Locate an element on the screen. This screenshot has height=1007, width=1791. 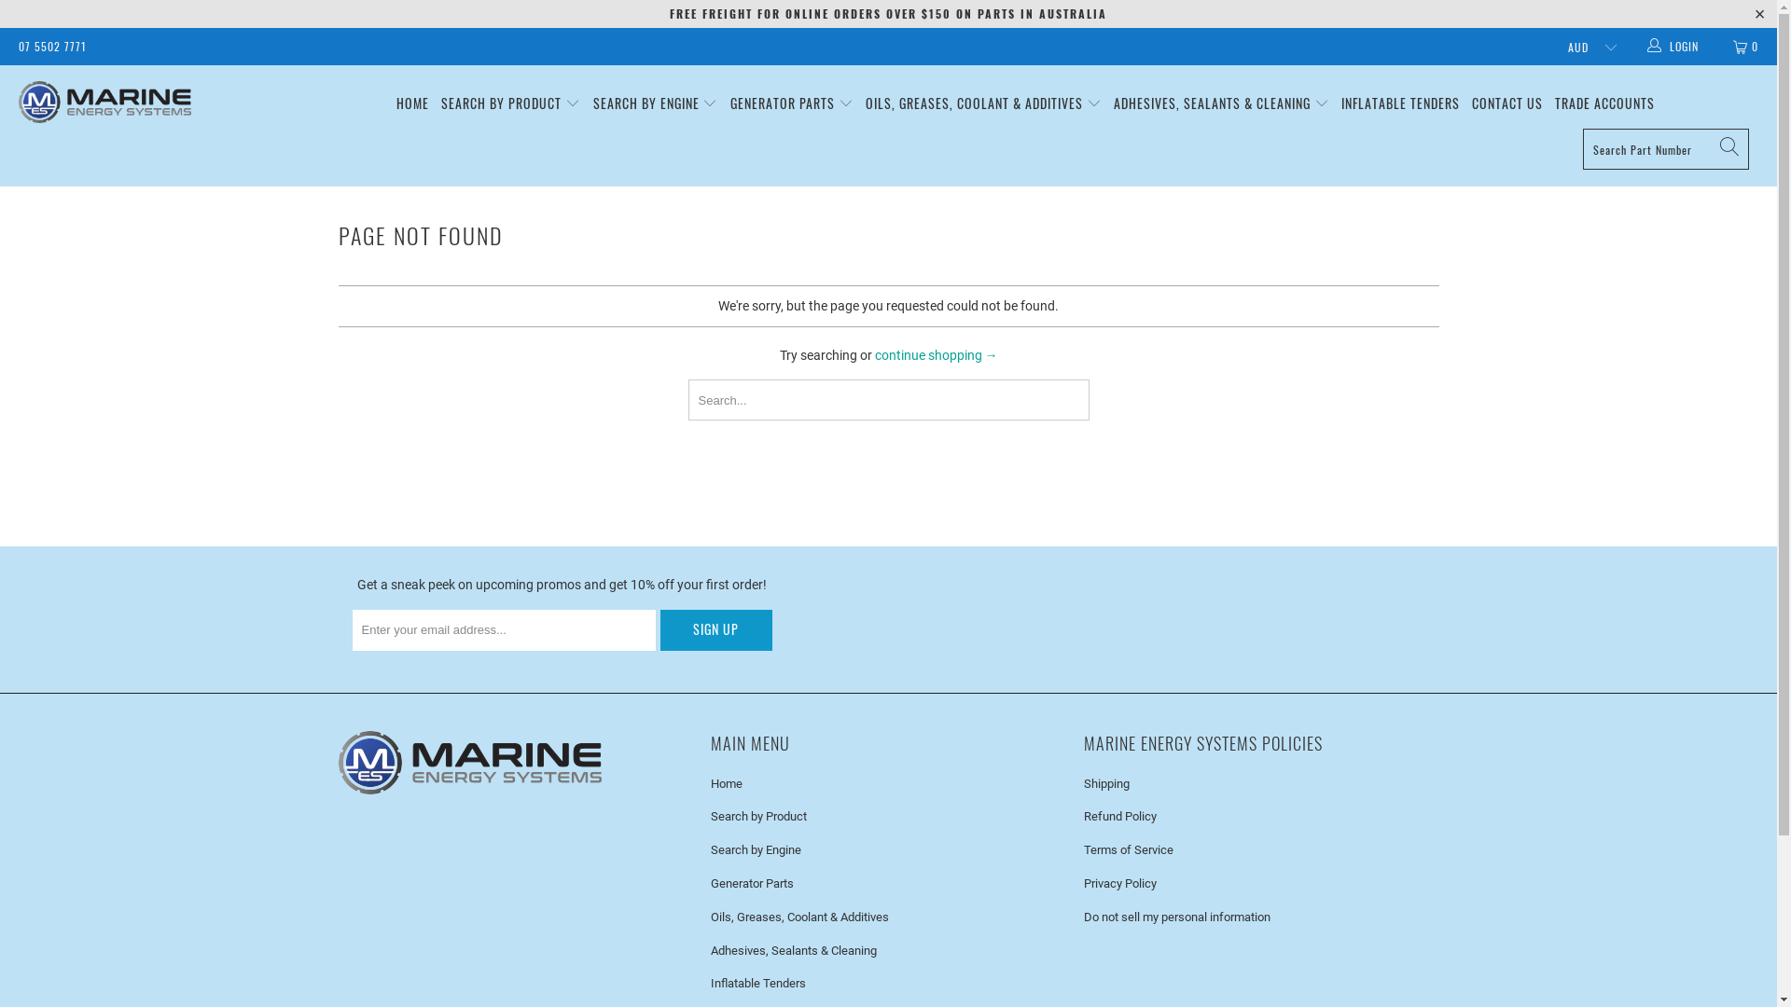
Adhesives, Sealants & Cleaning is located at coordinates (794, 951).